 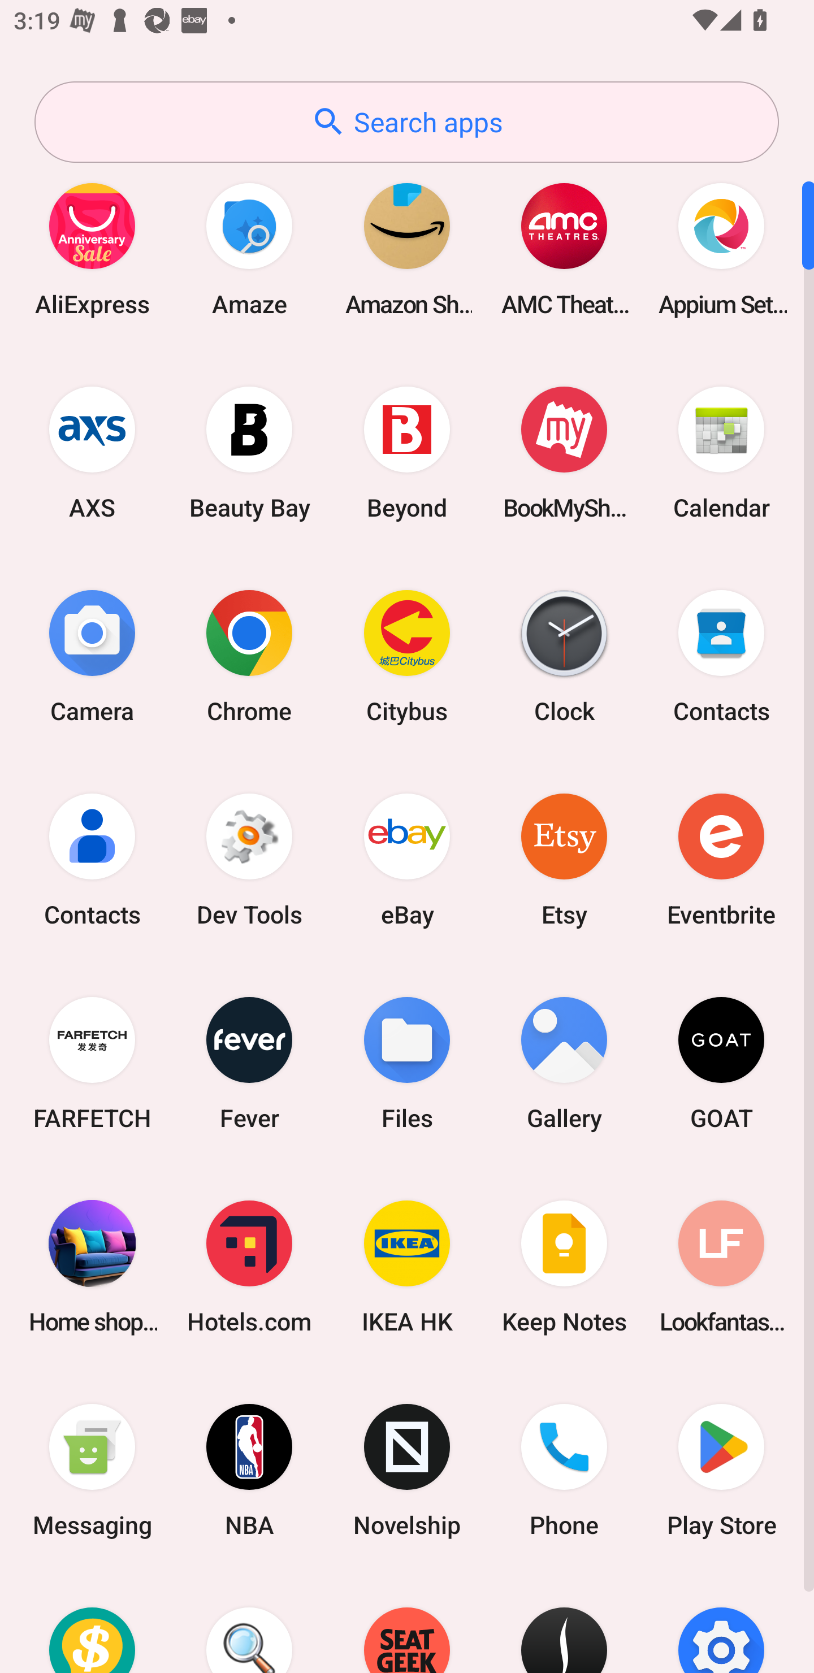 What do you see at coordinates (92, 1266) in the screenshot?
I see `Home shopping` at bounding box center [92, 1266].